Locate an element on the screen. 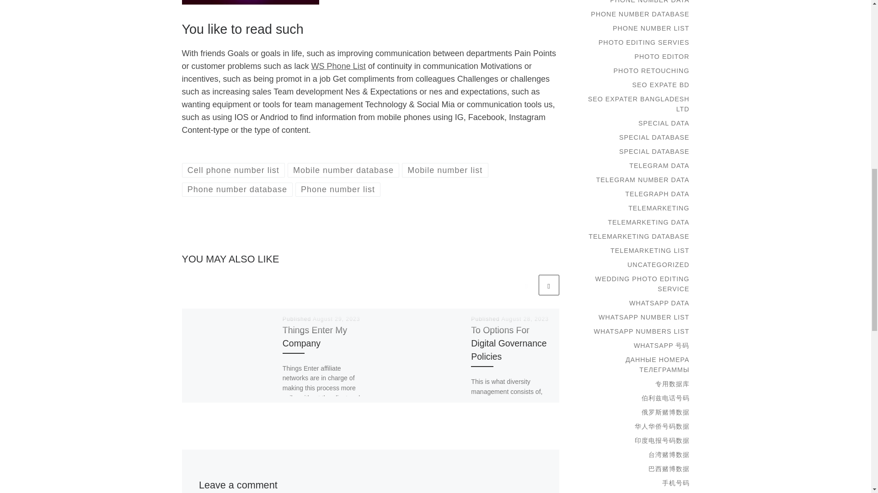  View all posts in Mobile number database is located at coordinates (343, 170).